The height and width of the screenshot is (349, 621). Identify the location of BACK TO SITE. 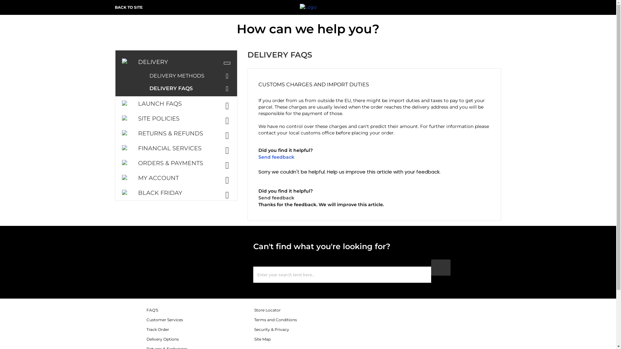
(129, 7).